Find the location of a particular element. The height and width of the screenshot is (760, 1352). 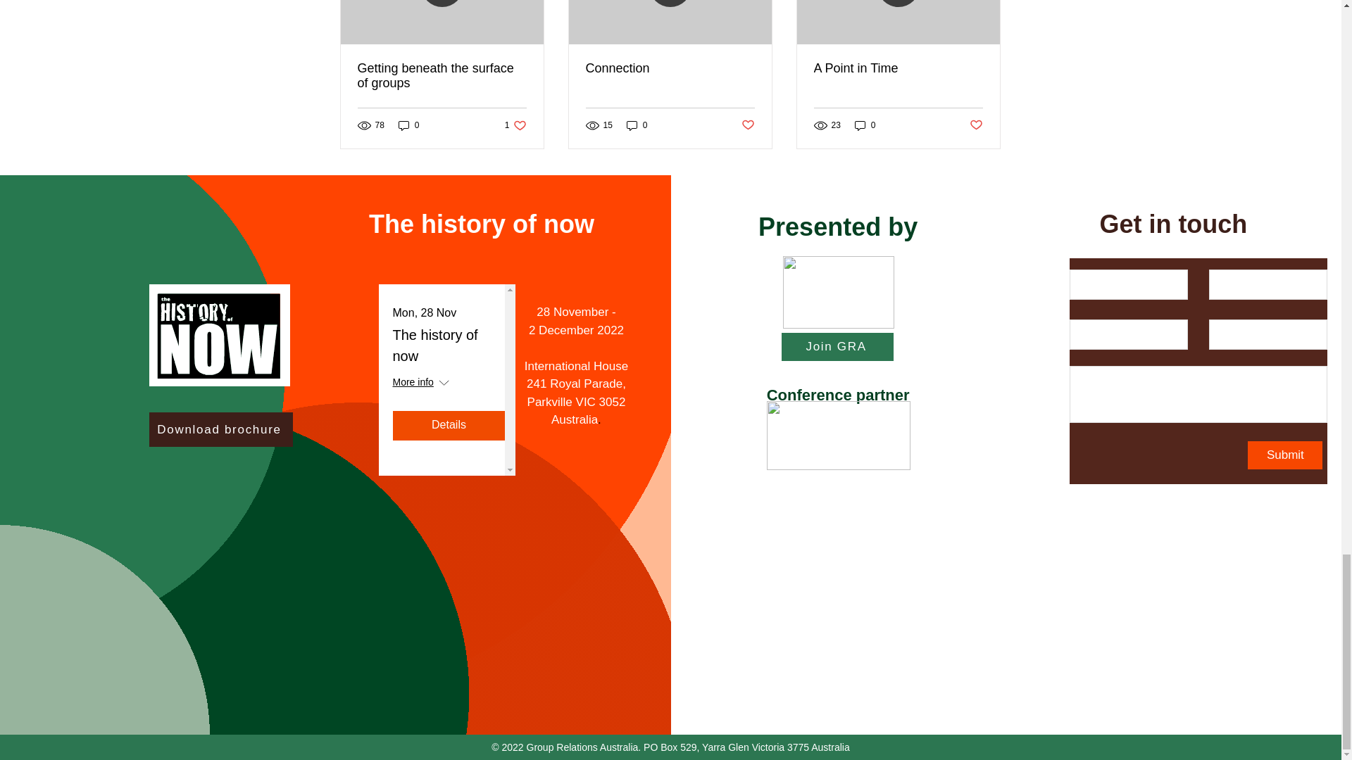

0 is located at coordinates (865, 125).